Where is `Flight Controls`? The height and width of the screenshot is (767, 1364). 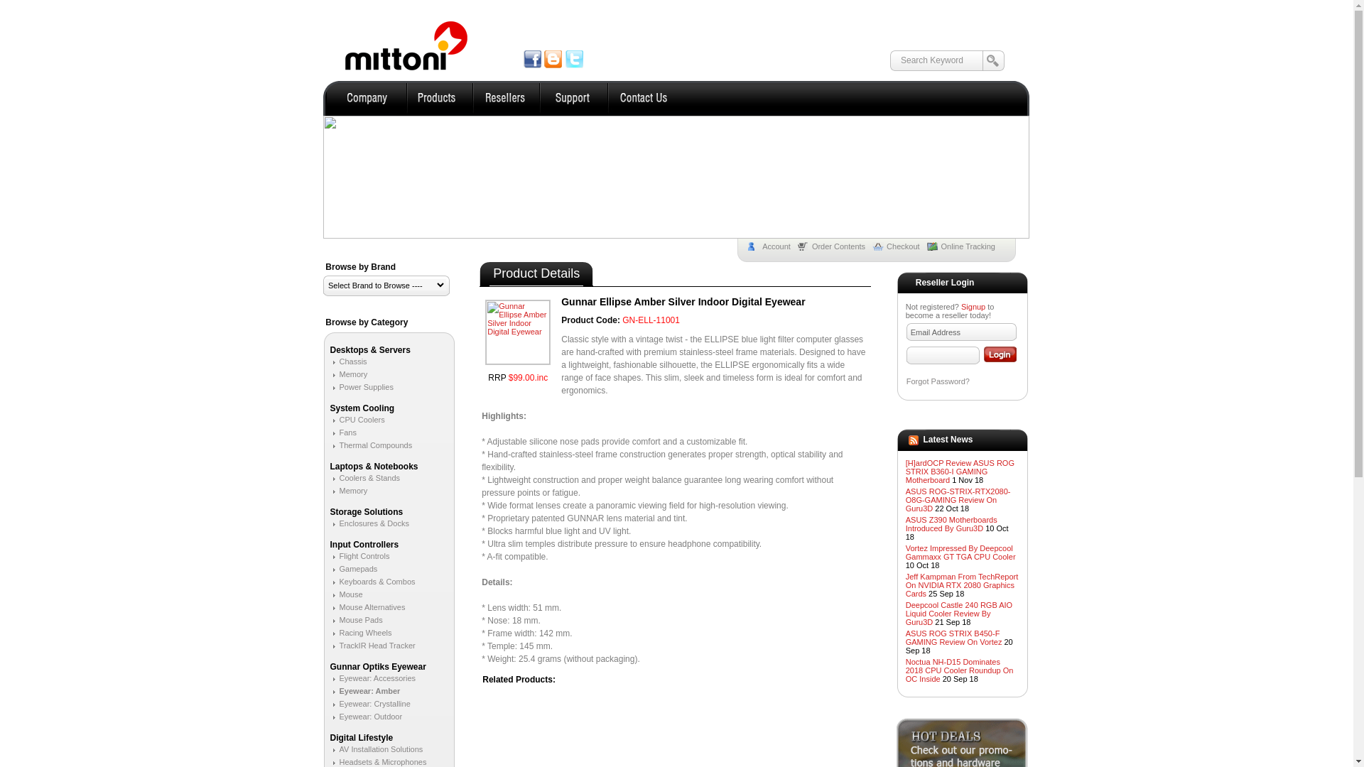 Flight Controls is located at coordinates (359, 556).